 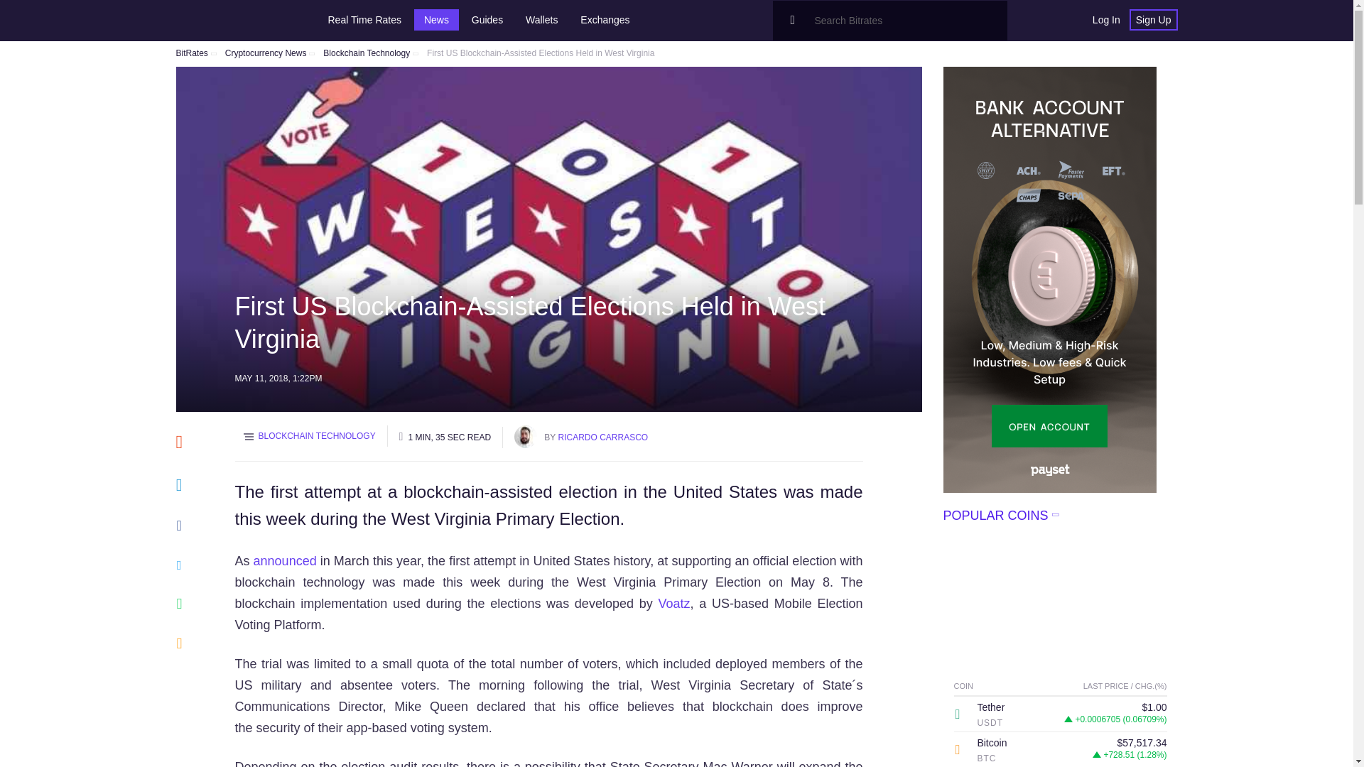 I want to click on Guides, so click(x=487, y=20).